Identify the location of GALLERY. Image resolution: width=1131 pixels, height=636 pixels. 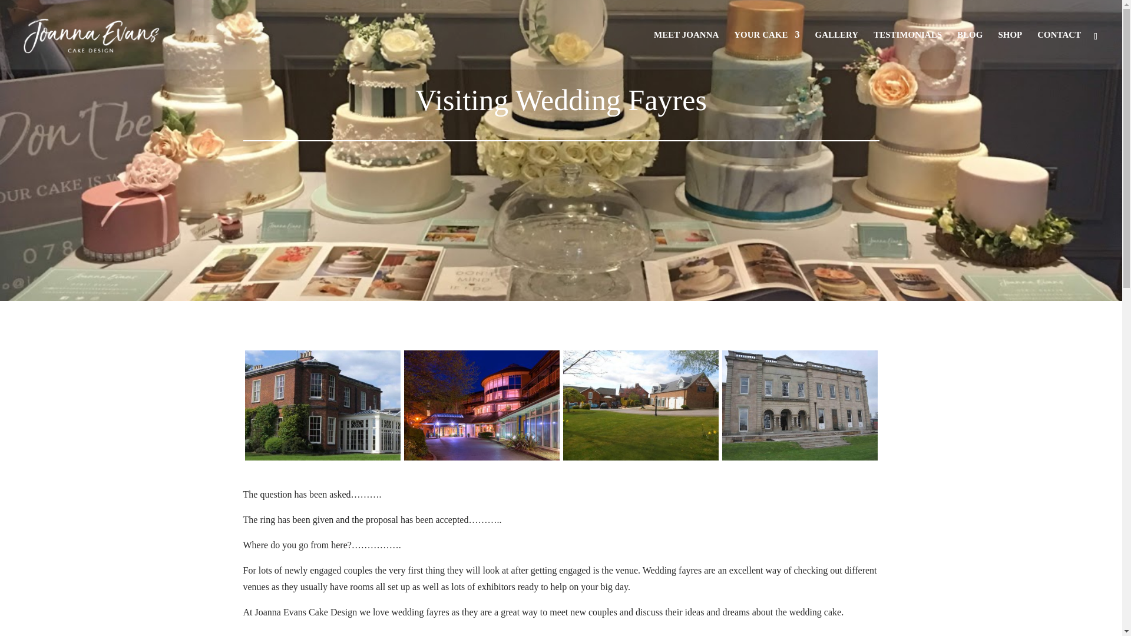
(836, 49).